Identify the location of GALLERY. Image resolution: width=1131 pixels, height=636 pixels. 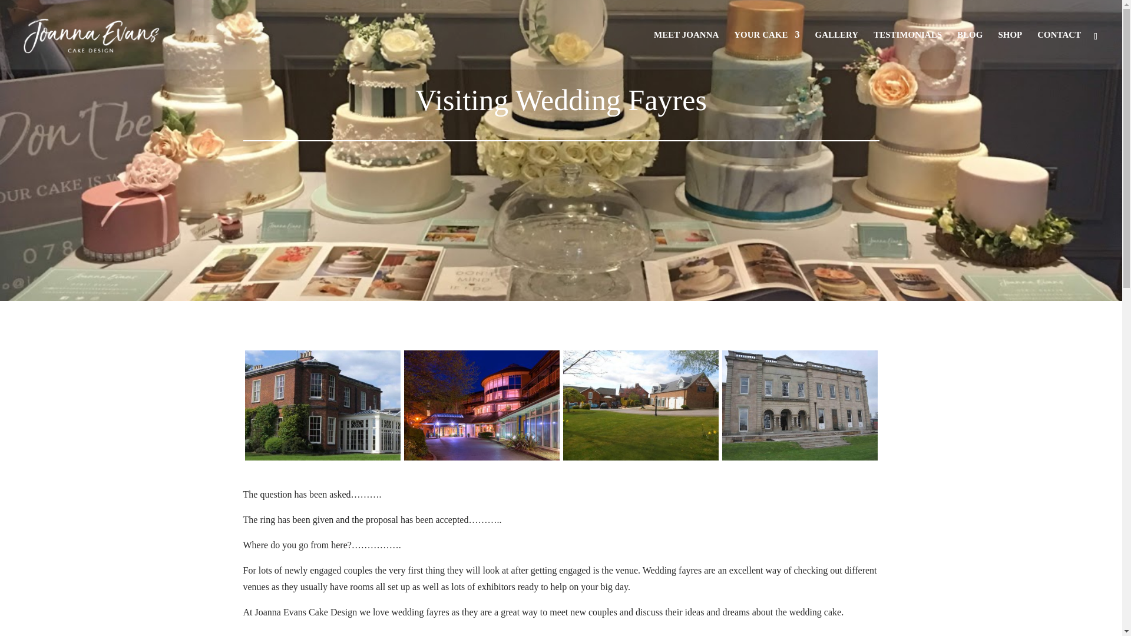
(836, 49).